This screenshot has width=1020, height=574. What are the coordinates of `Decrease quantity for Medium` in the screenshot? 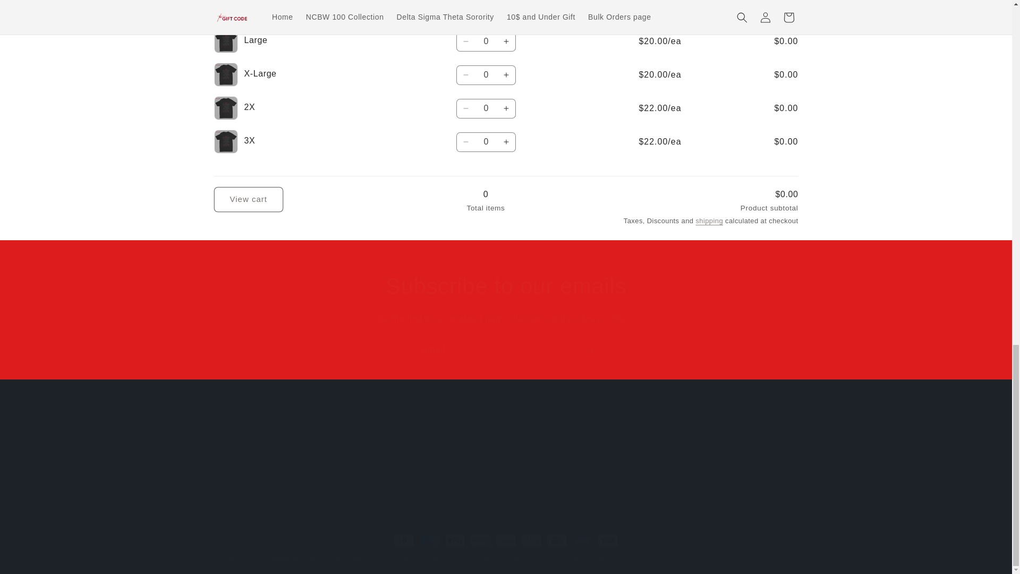 It's located at (506, 440).